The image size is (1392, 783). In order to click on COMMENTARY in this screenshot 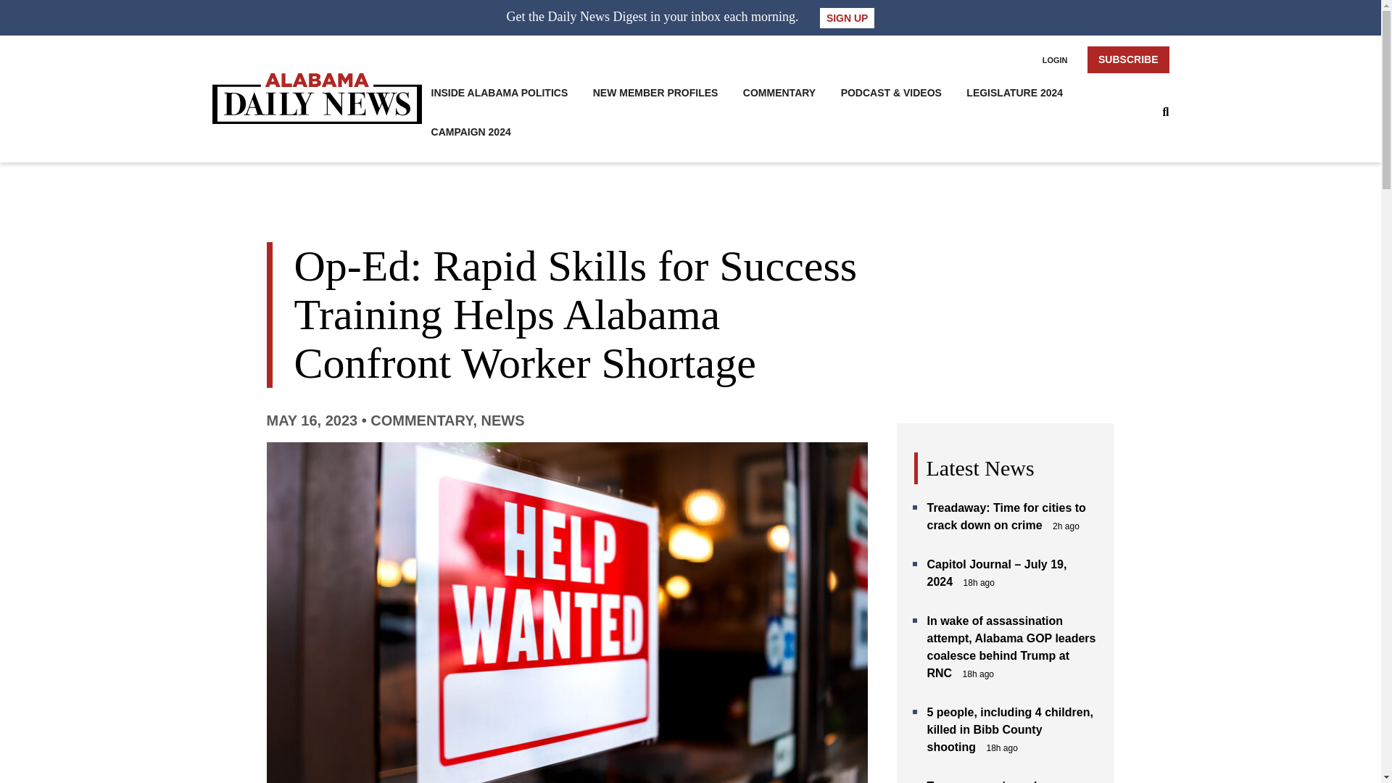, I will do `click(779, 93)`.